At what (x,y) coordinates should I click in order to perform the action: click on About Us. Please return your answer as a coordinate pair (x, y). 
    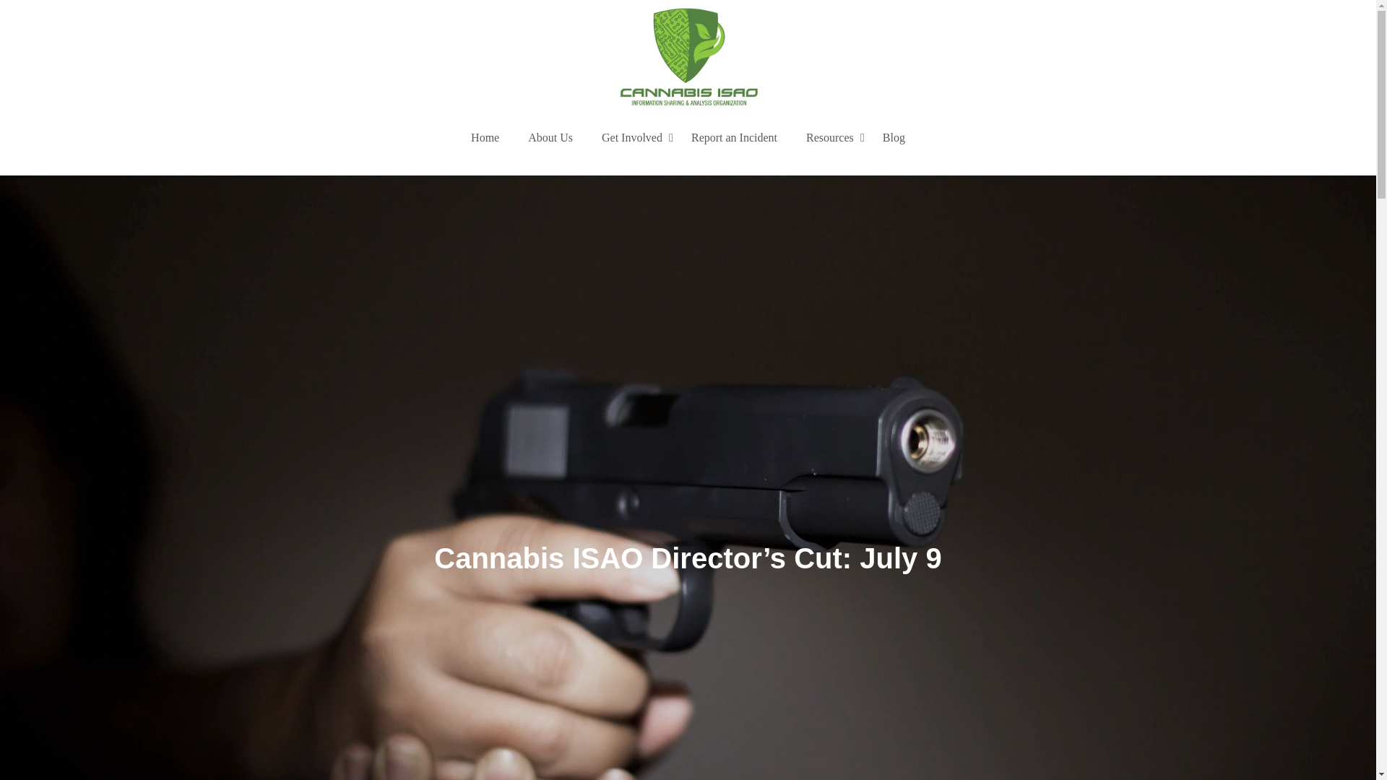
    Looking at the image, I should click on (550, 137).